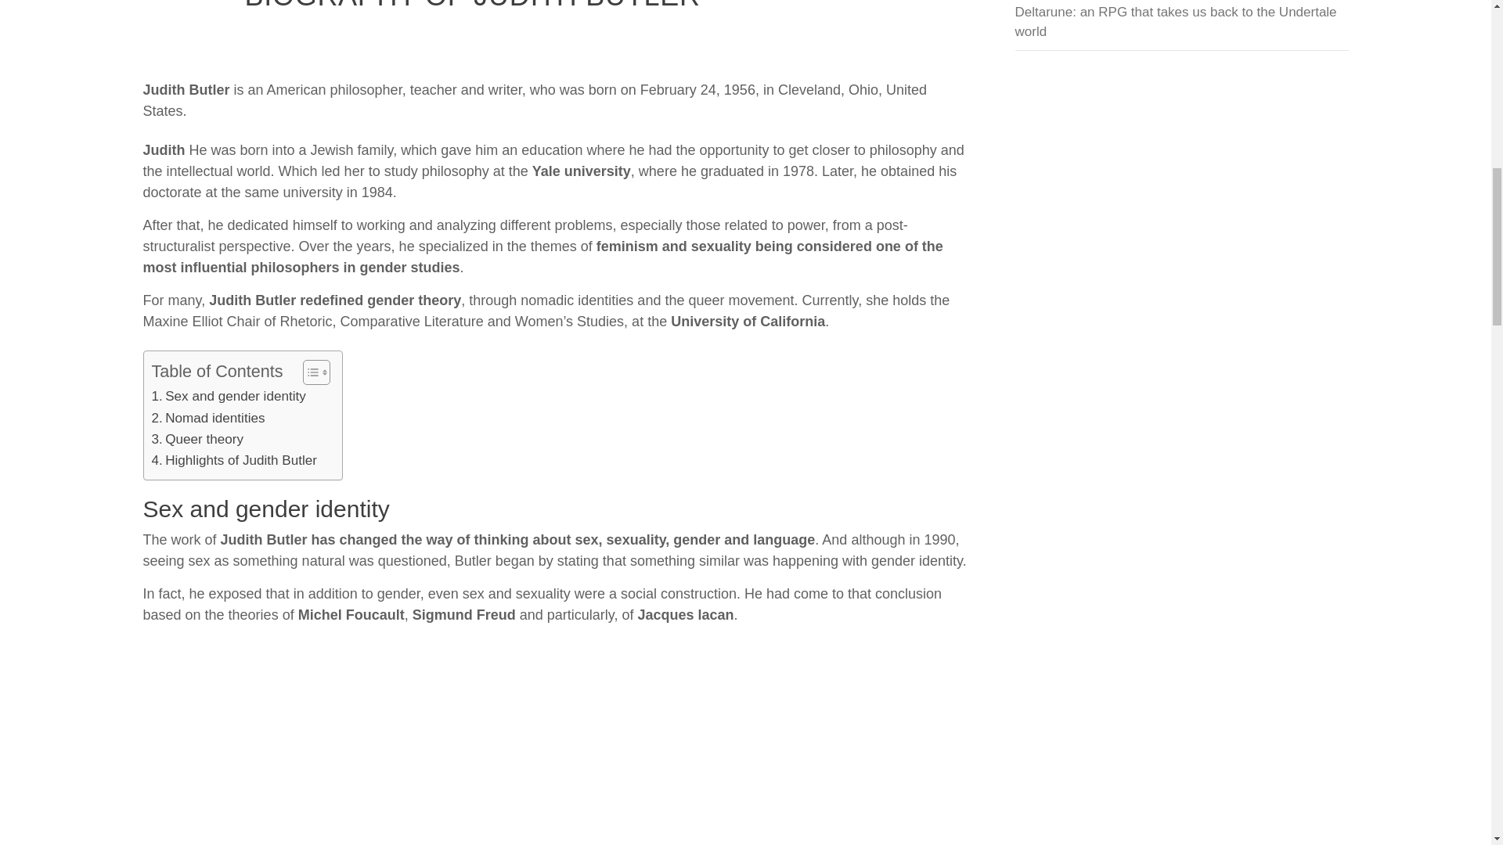 Image resolution: width=1503 pixels, height=845 pixels. I want to click on Sex and gender identity, so click(229, 396).